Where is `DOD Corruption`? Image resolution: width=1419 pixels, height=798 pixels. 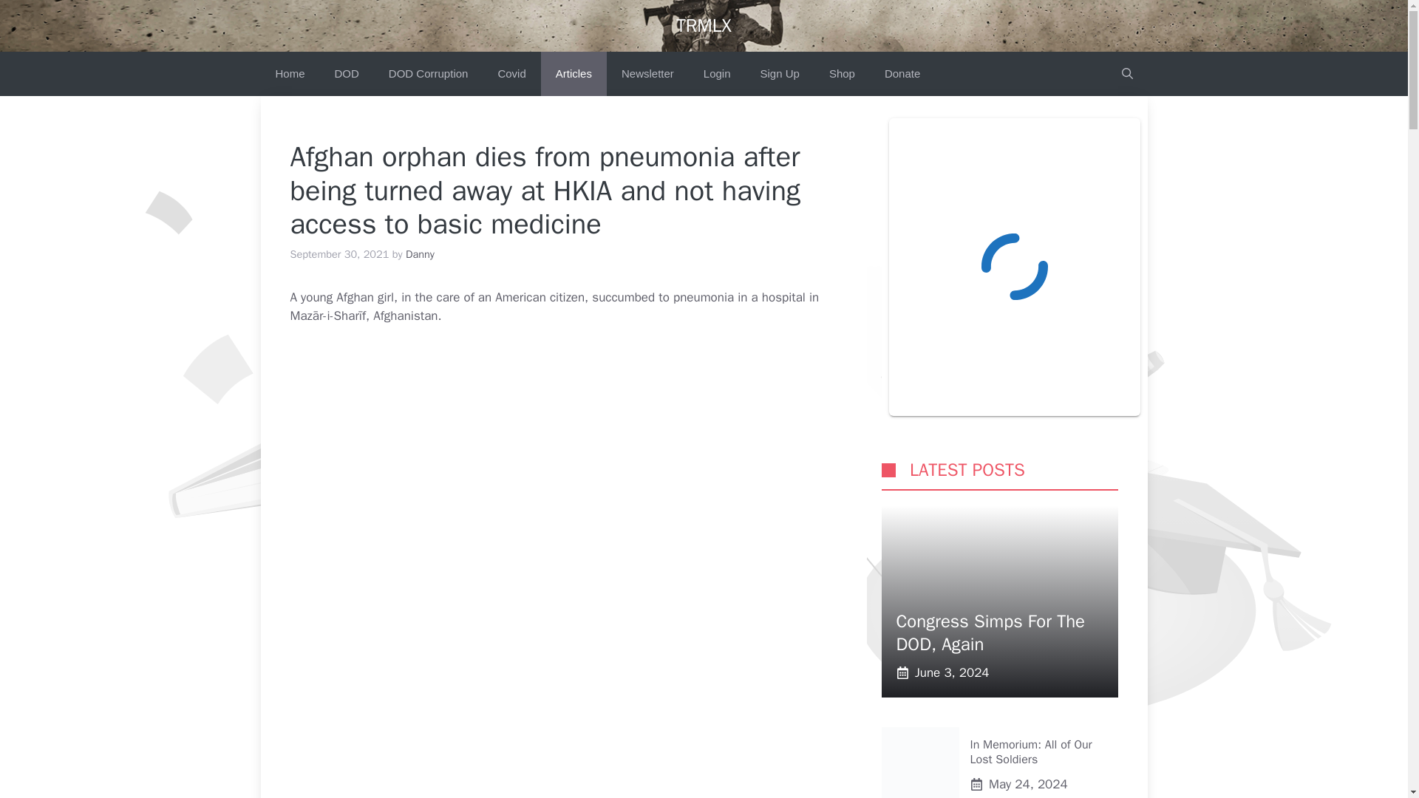 DOD Corruption is located at coordinates (429, 74).